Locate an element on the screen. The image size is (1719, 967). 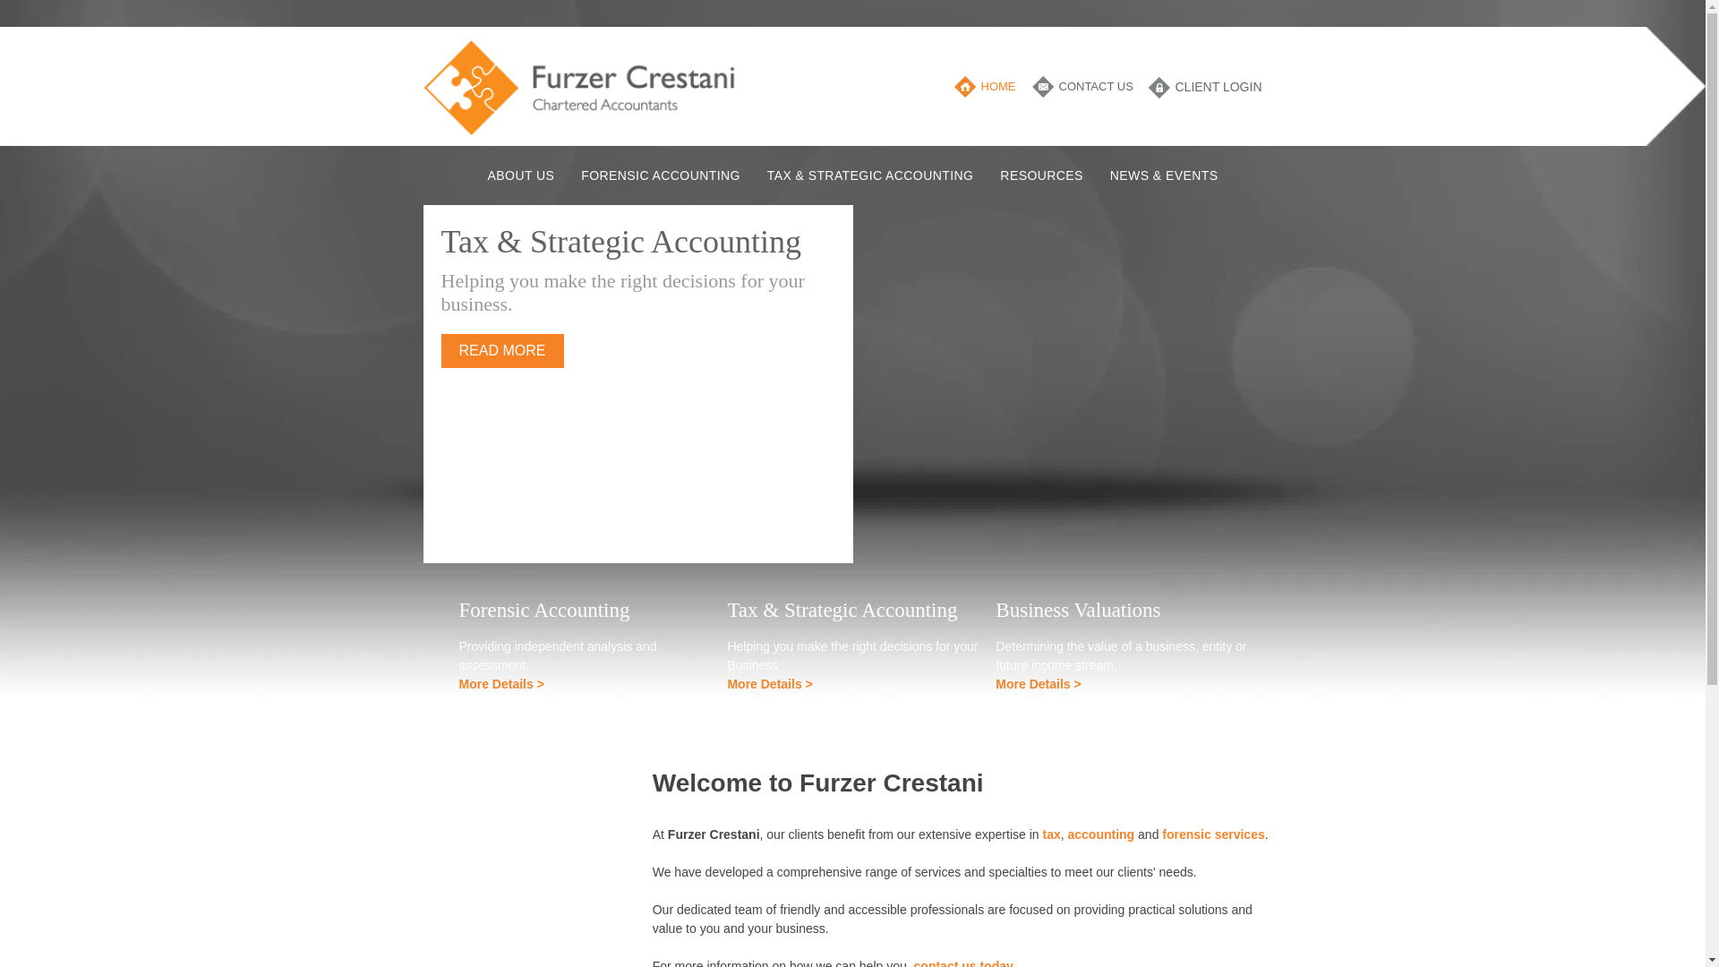
CLIENT LOGIN is located at coordinates (1218, 87).